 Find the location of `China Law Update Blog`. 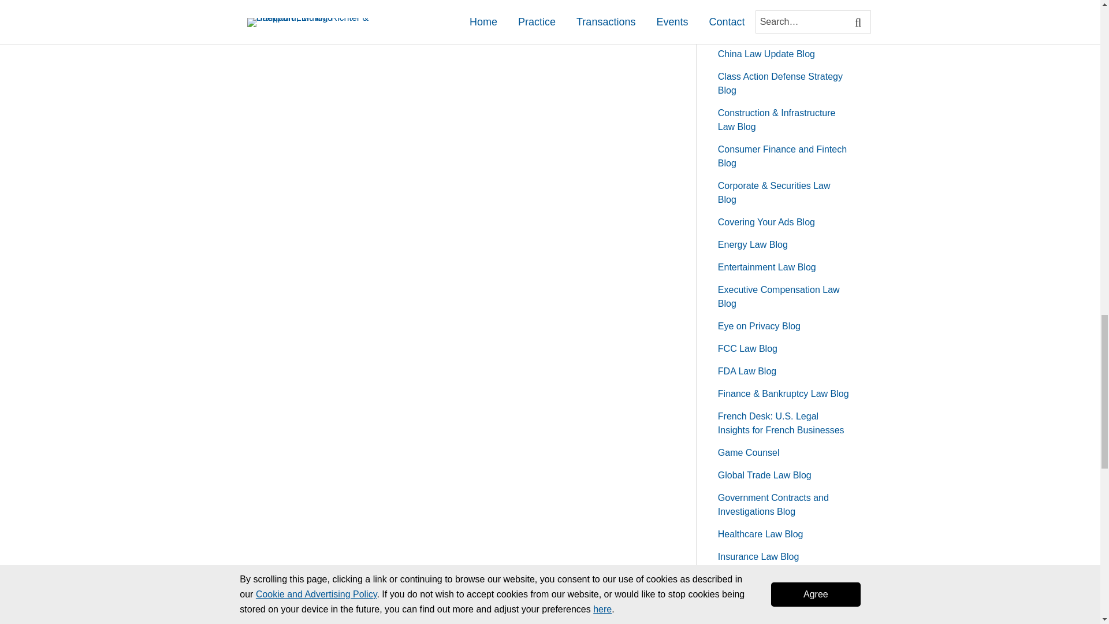

China Law Update Blog is located at coordinates (766, 54).